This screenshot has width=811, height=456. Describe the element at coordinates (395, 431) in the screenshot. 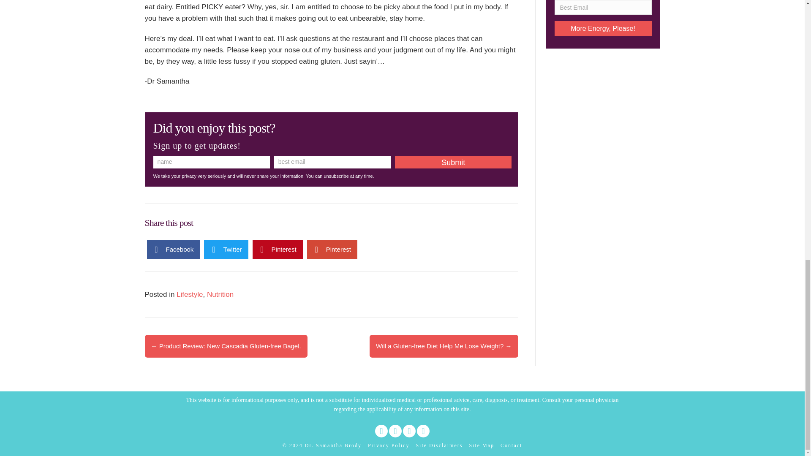

I see `LinkedIn` at that location.